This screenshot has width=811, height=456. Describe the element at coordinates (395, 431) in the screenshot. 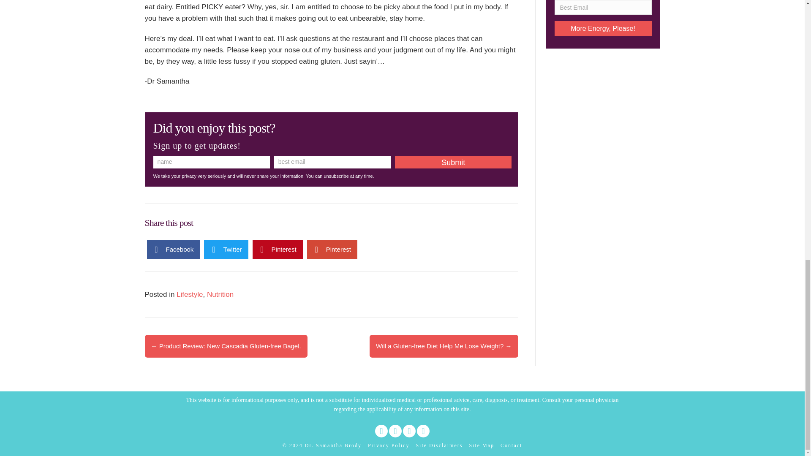

I see `LinkedIn` at that location.